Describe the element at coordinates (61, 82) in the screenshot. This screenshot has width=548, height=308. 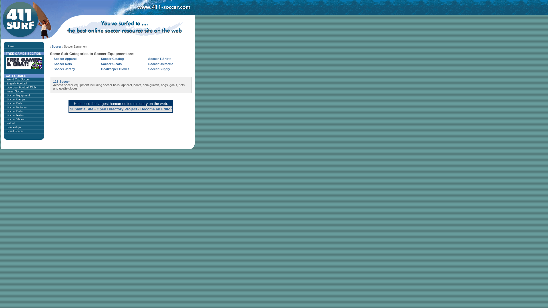
I see `123-Soccer` at that location.